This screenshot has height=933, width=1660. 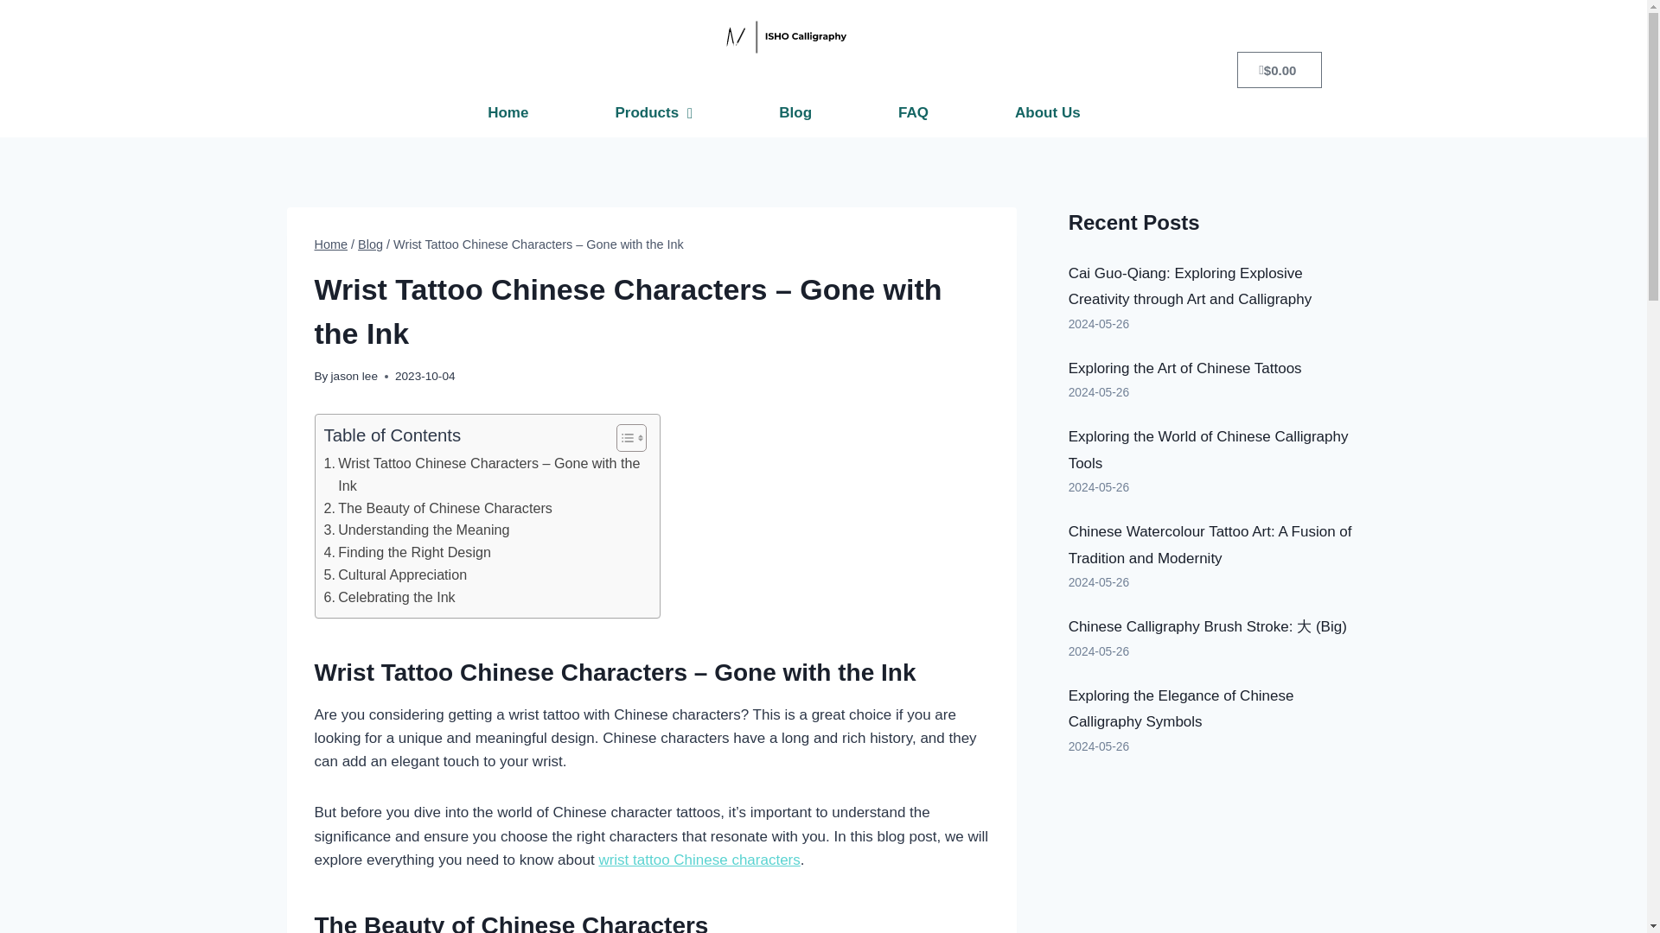 What do you see at coordinates (1047, 112) in the screenshot?
I see `About Us` at bounding box center [1047, 112].